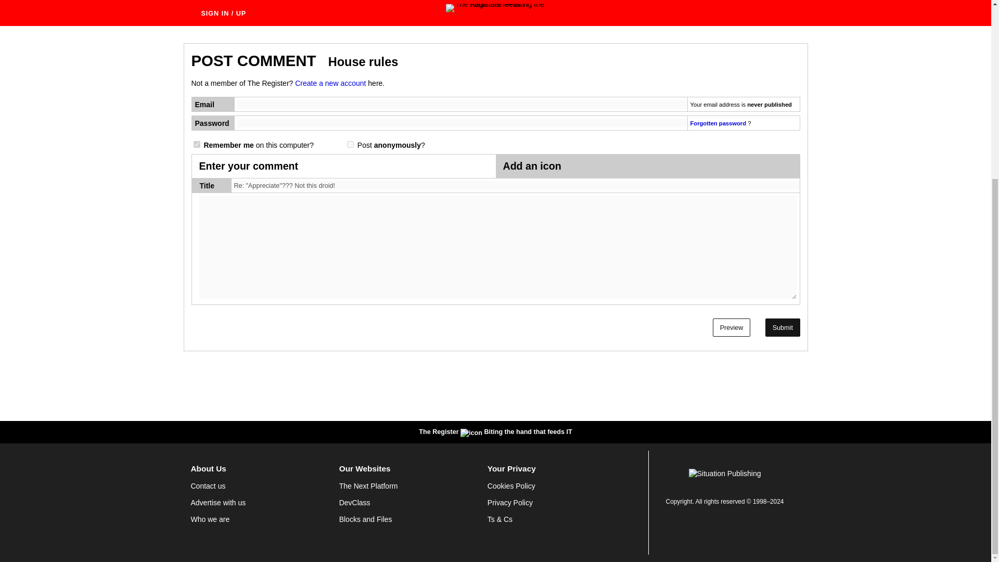  What do you see at coordinates (732, 327) in the screenshot?
I see `Preview` at bounding box center [732, 327].